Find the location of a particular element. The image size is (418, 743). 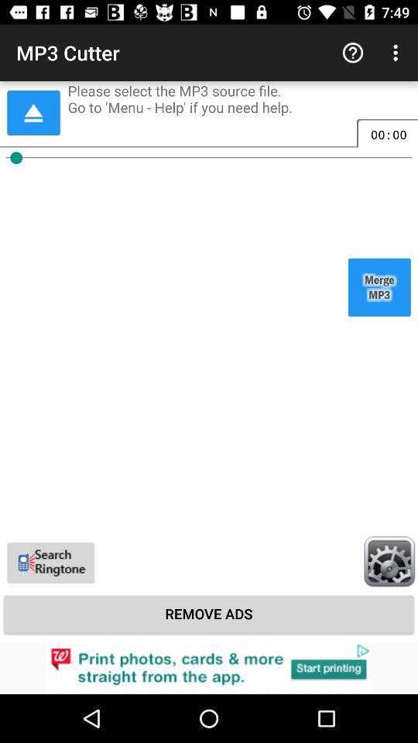

visualizar anncio is located at coordinates (209, 669).